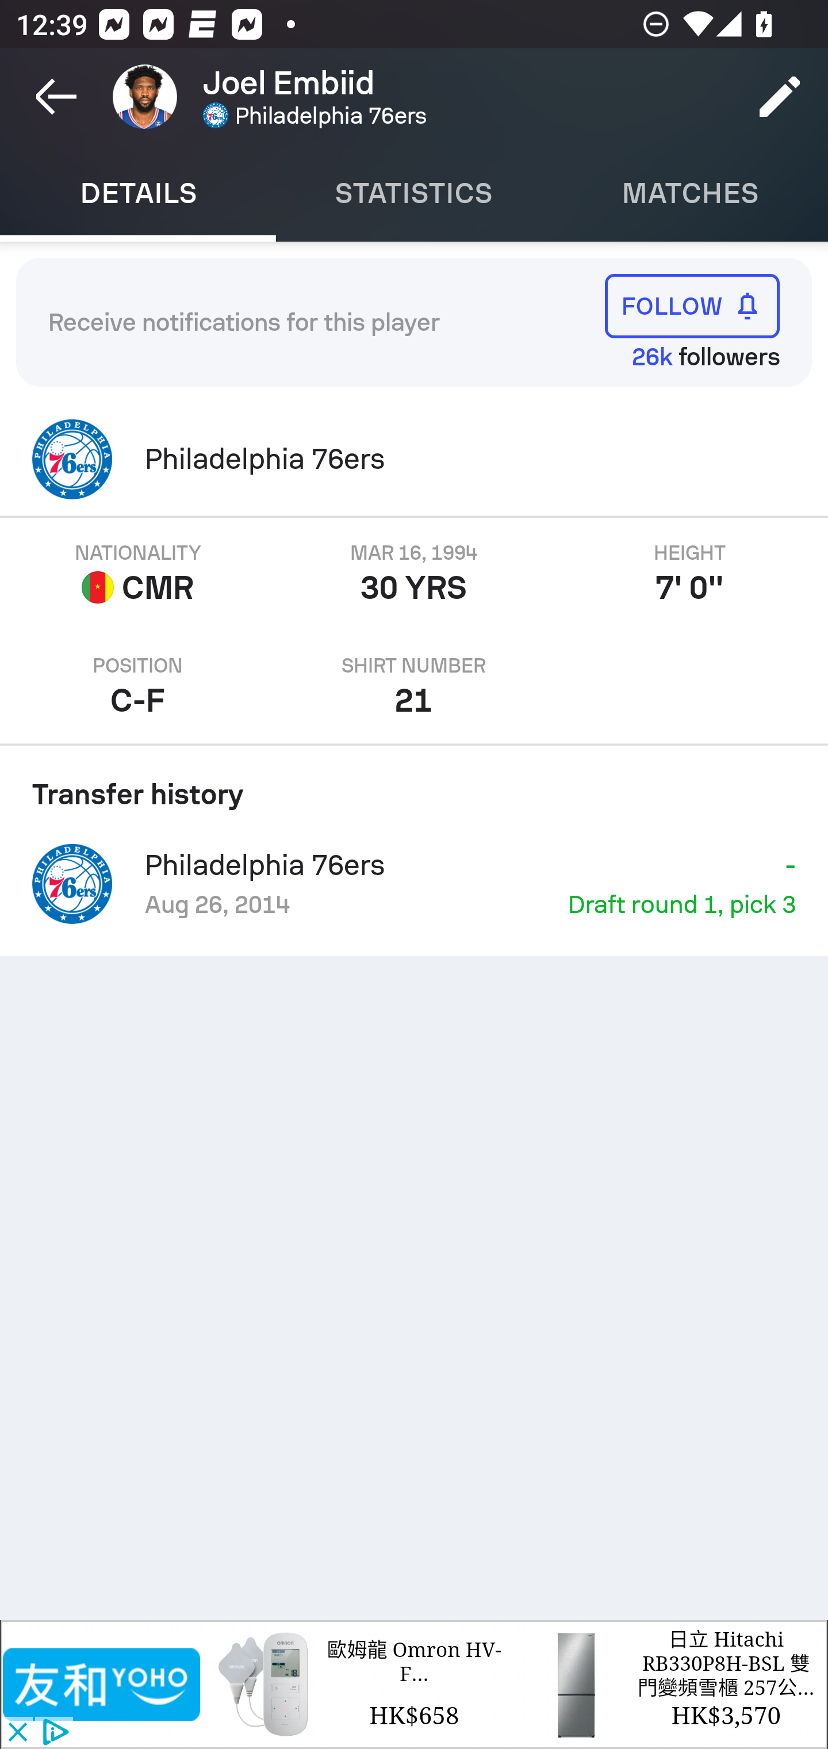  What do you see at coordinates (138, 574) in the screenshot?
I see `NATIONALITY CMR` at bounding box center [138, 574].